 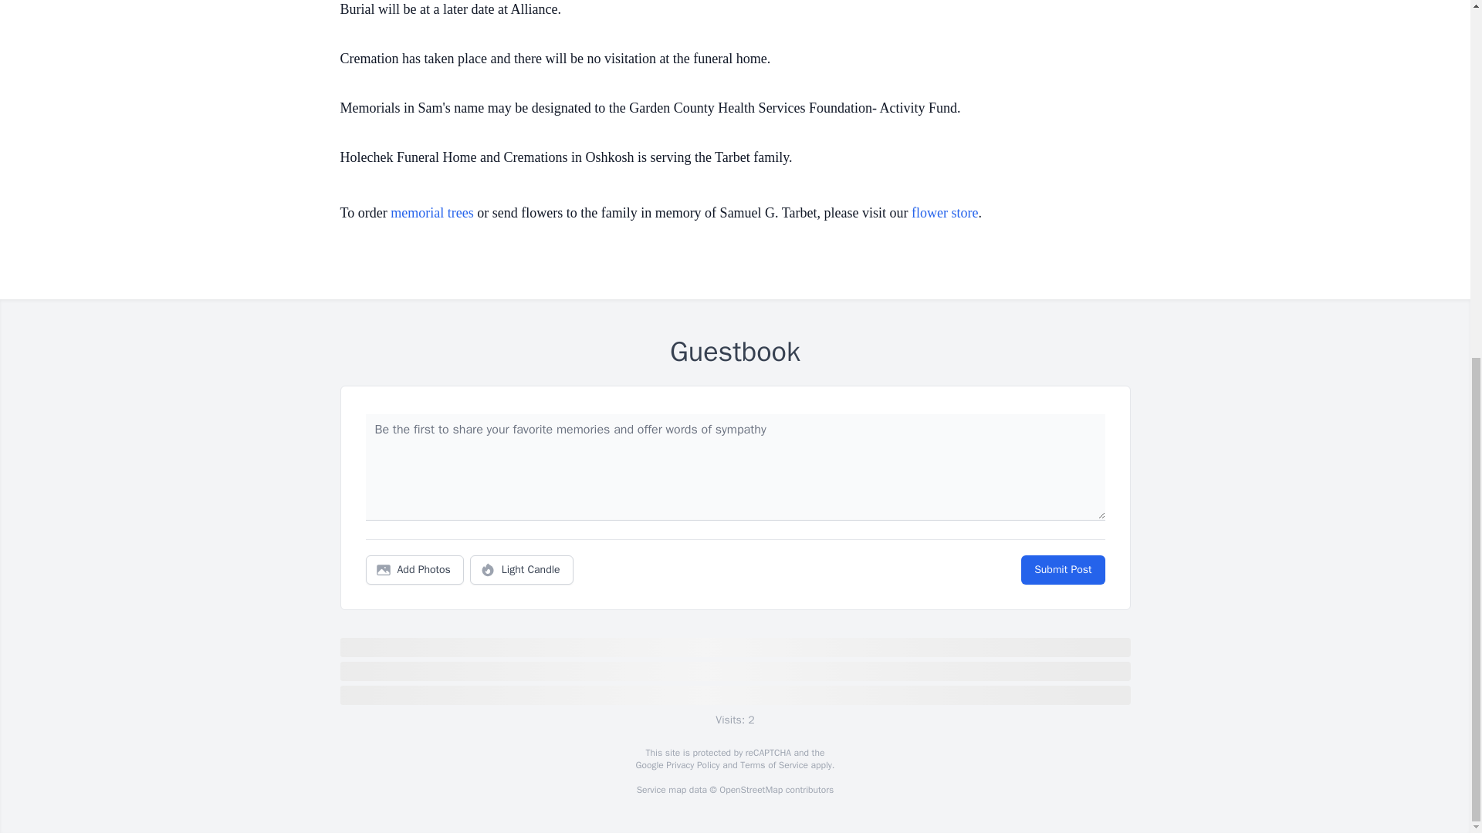 I want to click on flower store, so click(x=945, y=213).